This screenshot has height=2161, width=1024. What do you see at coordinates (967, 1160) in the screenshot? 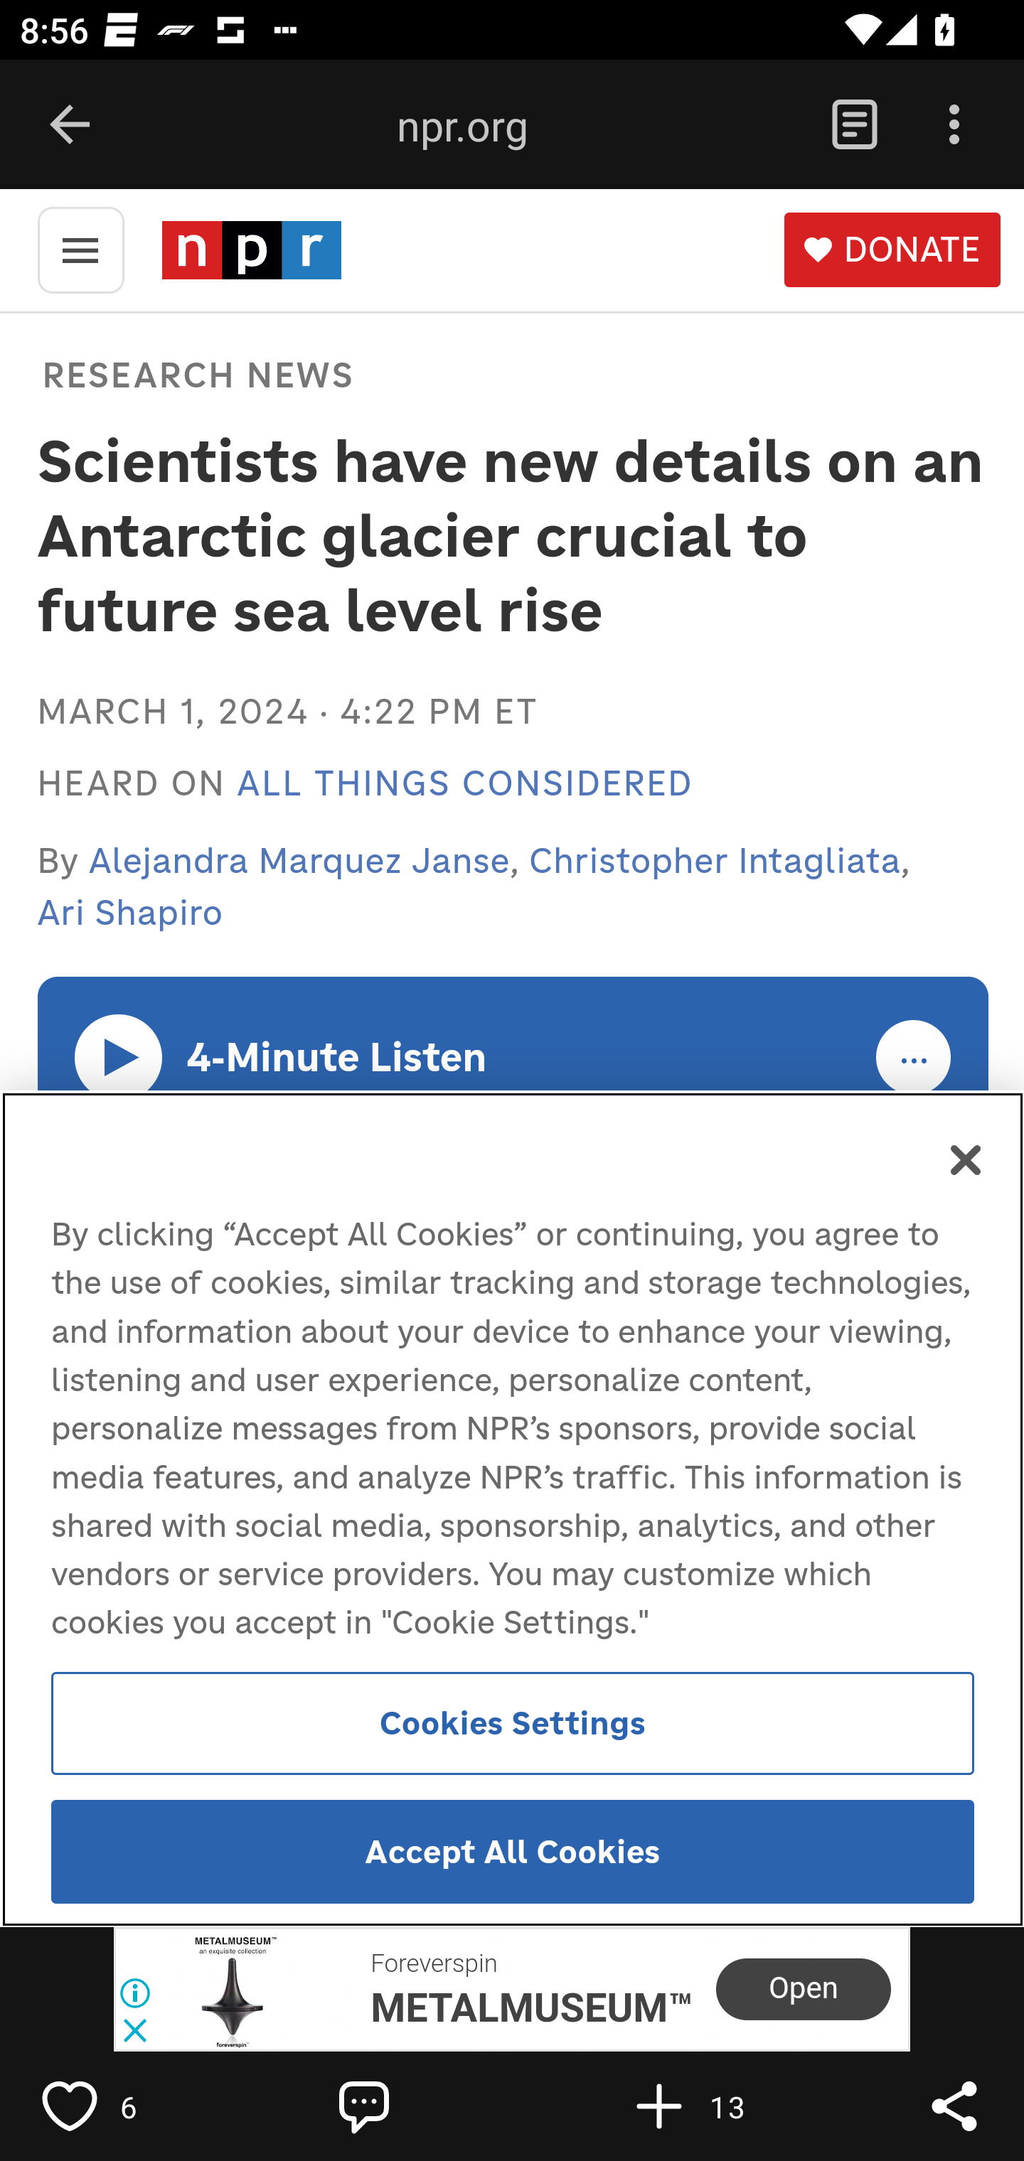
I see `Close` at bounding box center [967, 1160].